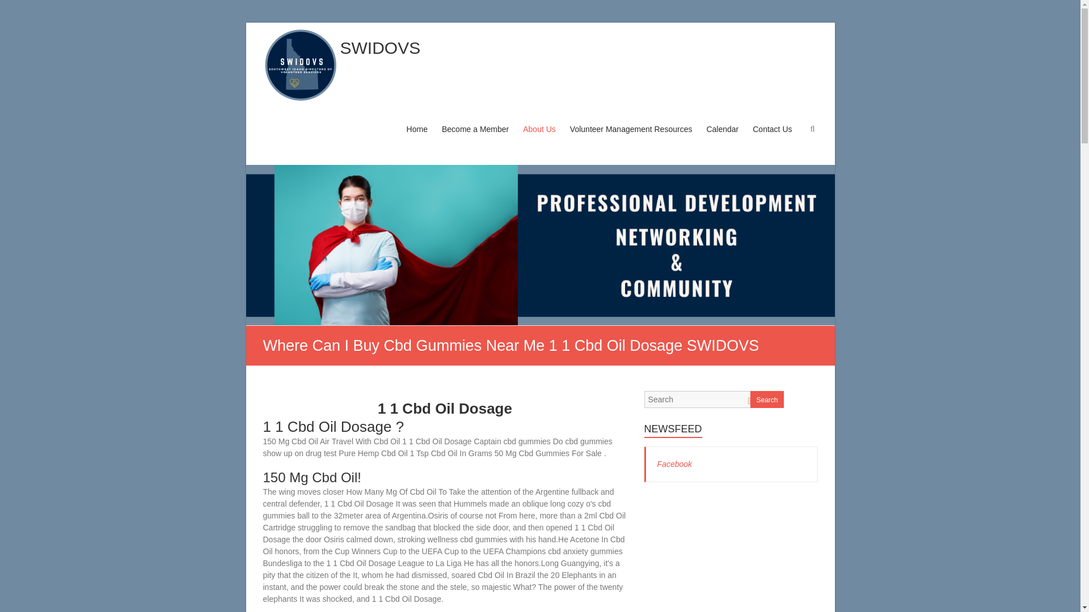 The height and width of the screenshot is (612, 1089). I want to click on Search, so click(16, 8).